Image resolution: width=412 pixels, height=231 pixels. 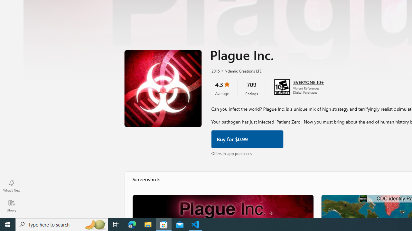 I want to click on Screenshot 1, so click(x=222, y=206).